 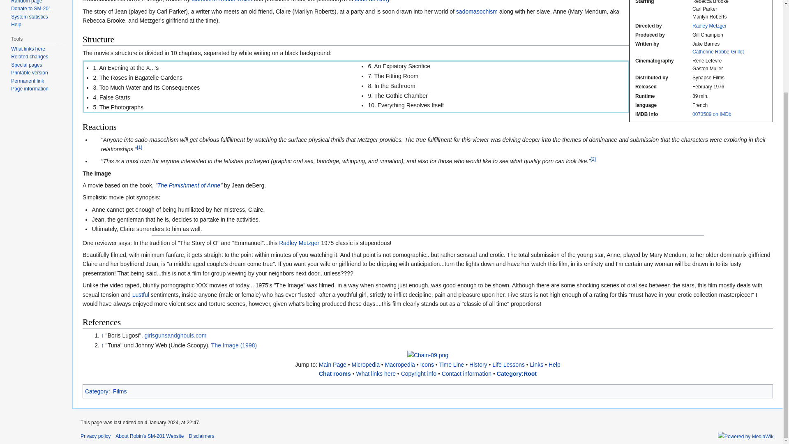 What do you see at coordinates (477, 12) in the screenshot?
I see `sadomasochism` at bounding box center [477, 12].